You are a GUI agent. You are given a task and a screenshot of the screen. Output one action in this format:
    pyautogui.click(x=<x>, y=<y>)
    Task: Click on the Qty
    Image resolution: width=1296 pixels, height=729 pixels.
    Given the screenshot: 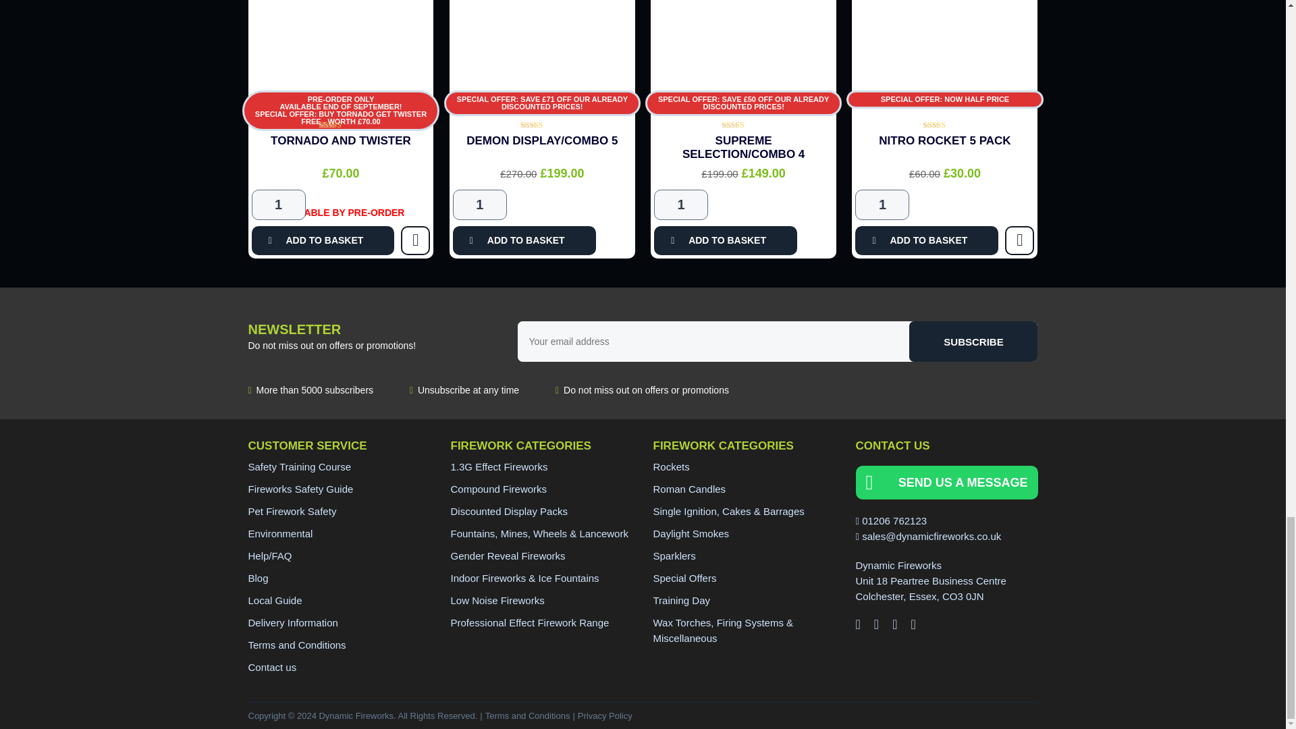 What is the action you would take?
    pyautogui.click(x=479, y=205)
    